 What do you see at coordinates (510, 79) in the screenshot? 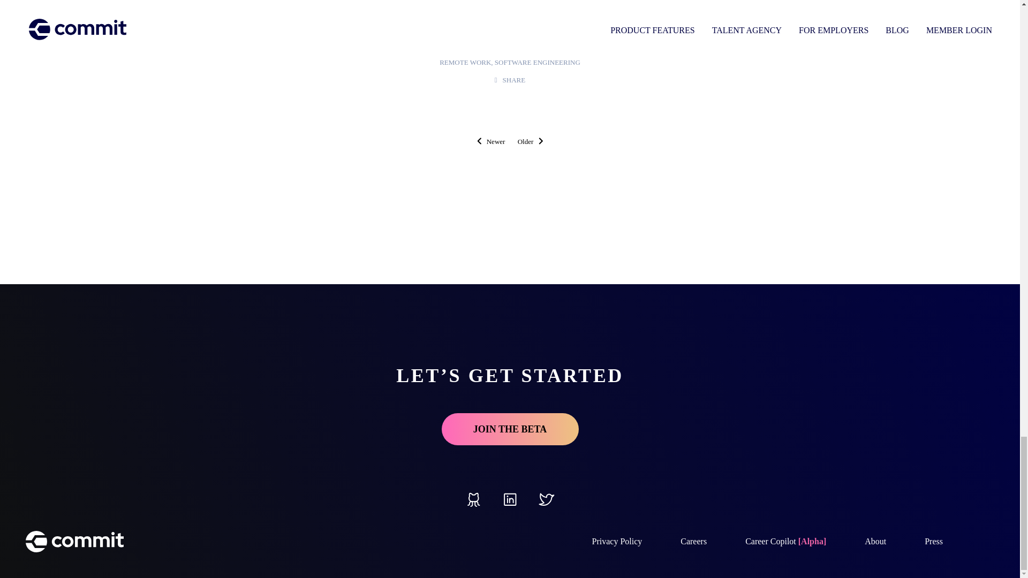
I see `SHARE` at bounding box center [510, 79].